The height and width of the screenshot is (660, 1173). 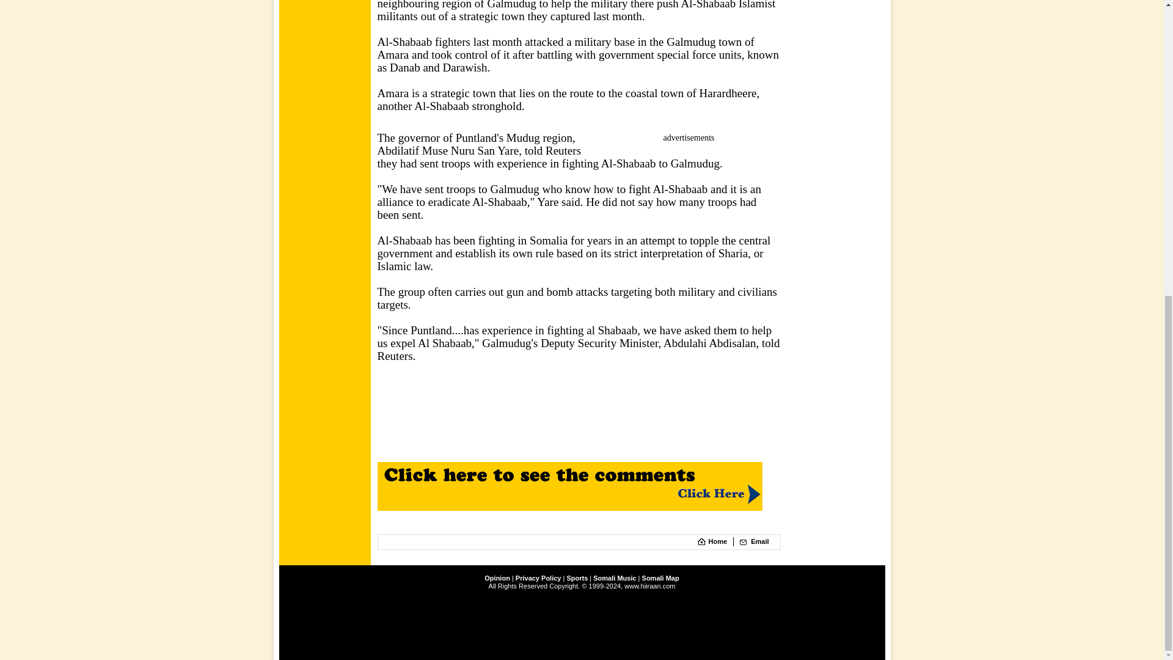 What do you see at coordinates (539, 577) in the screenshot?
I see `Privacy Policy` at bounding box center [539, 577].